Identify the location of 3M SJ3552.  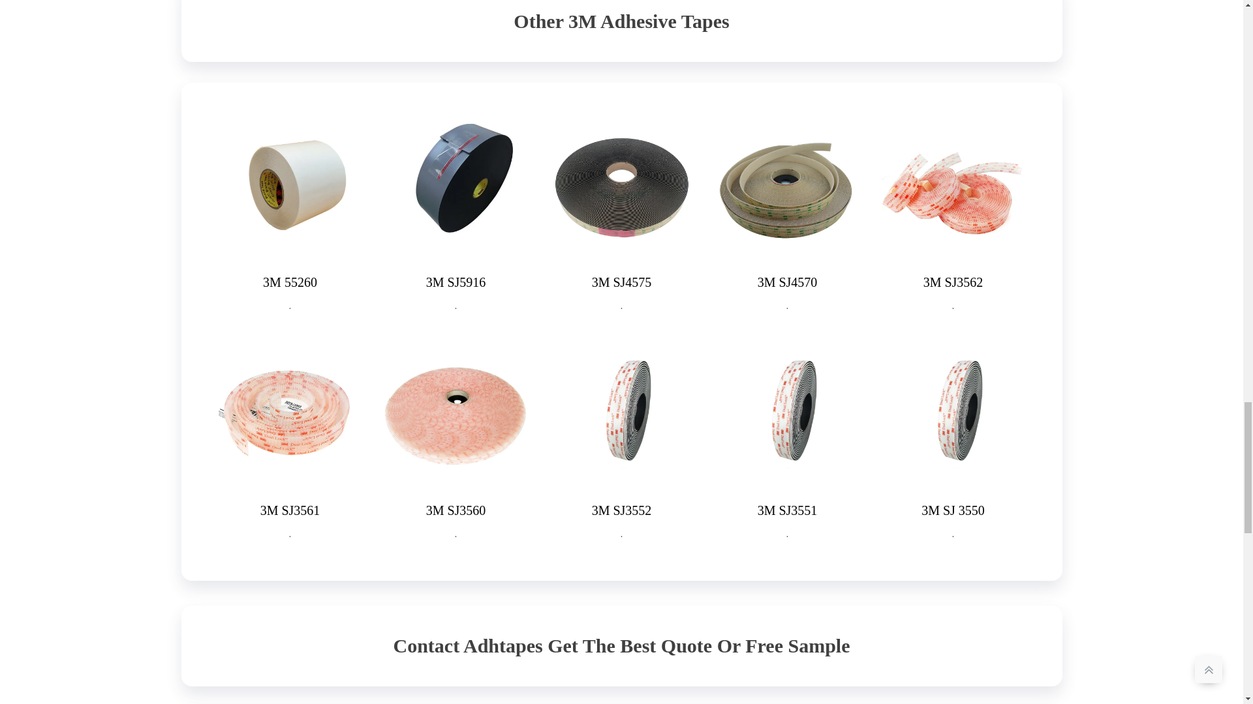
(621, 510).